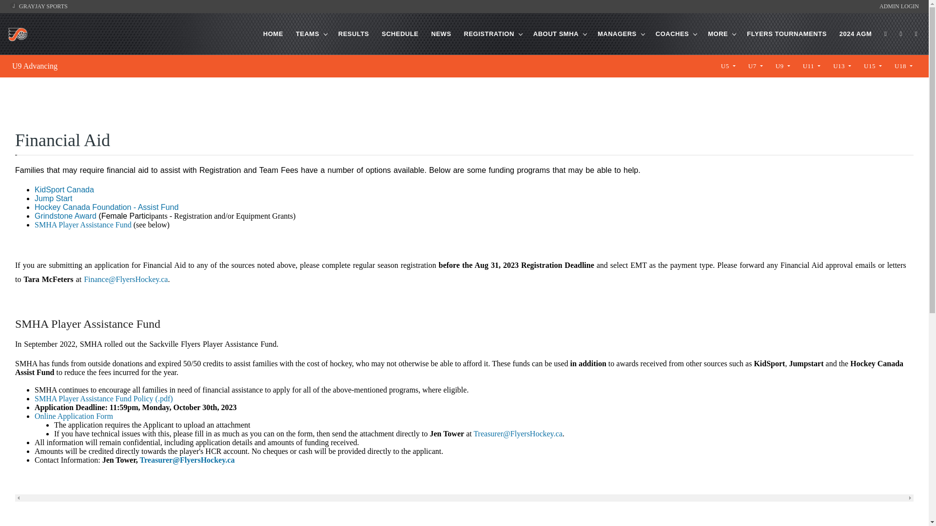 Image resolution: width=936 pixels, height=526 pixels. What do you see at coordinates (307, 34) in the screenshot?
I see `TEAMS` at bounding box center [307, 34].